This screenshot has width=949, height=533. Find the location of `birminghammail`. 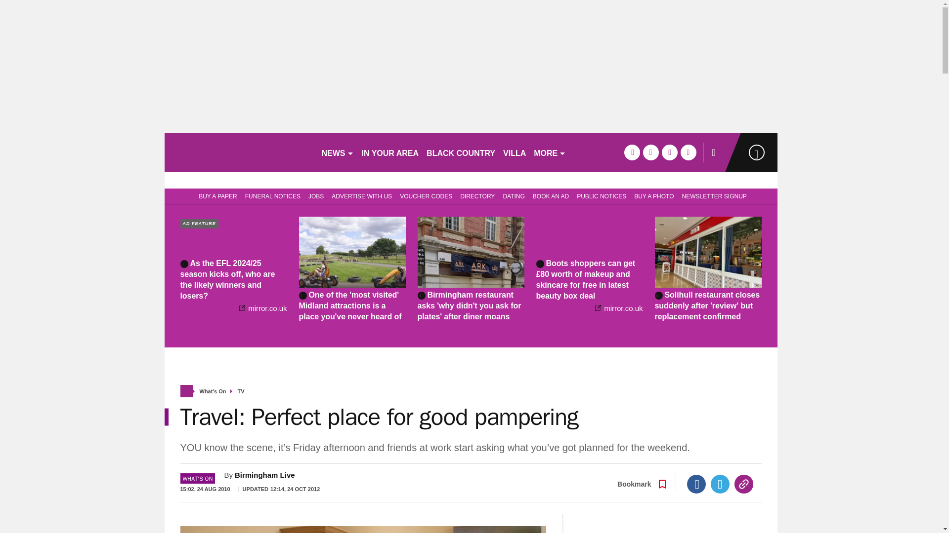

birminghammail is located at coordinates (238, 152).